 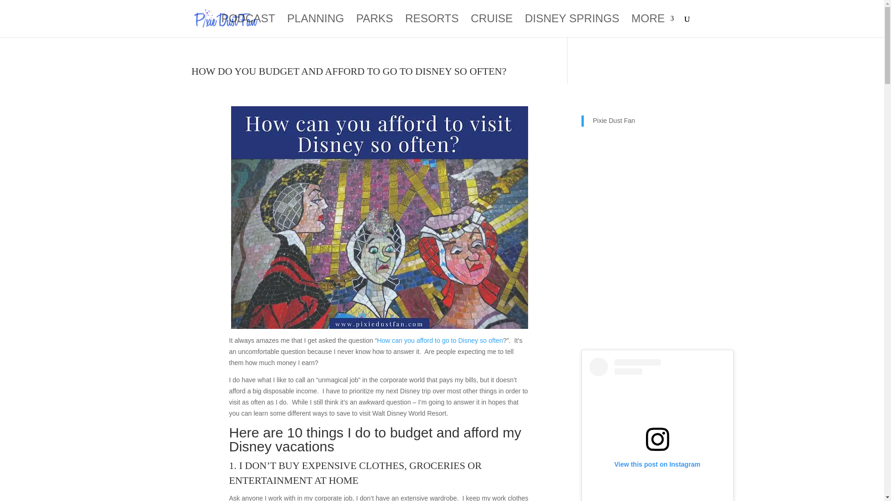 I want to click on How can you afford to go to Disney so often, so click(x=440, y=340).